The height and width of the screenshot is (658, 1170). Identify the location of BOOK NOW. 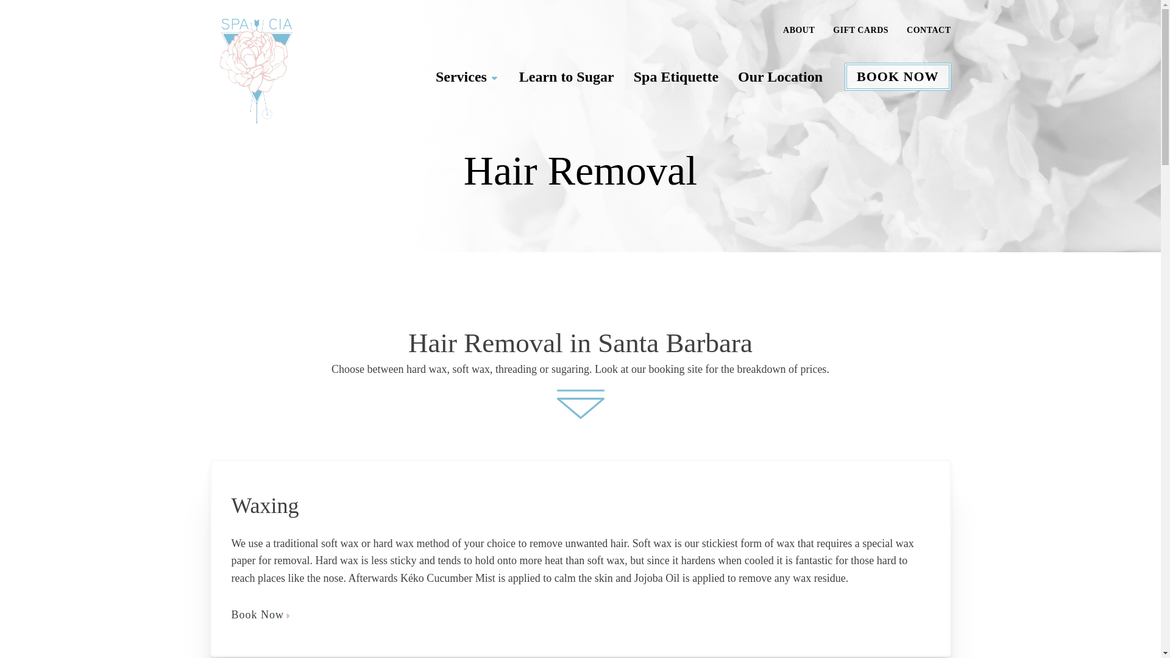
(898, 77).